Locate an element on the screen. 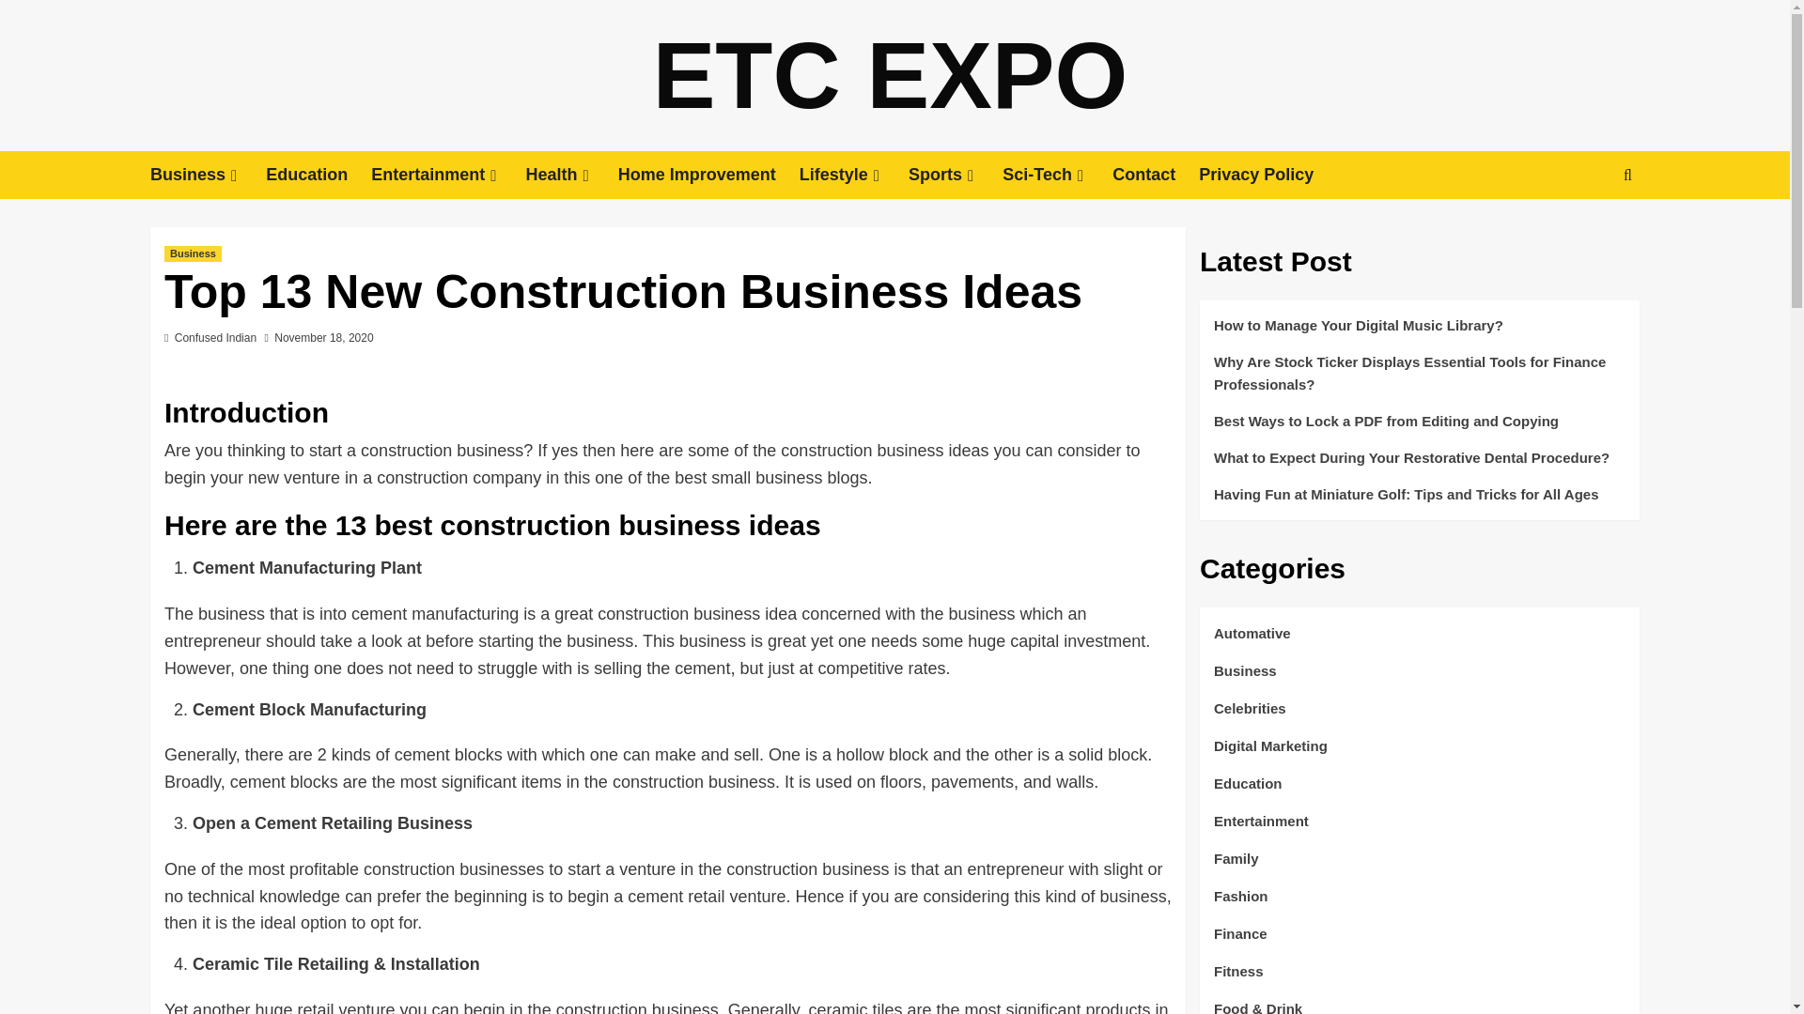 This screenshot has height=1014, width=1804. Home Improvement is located at coordinates (708, 175).